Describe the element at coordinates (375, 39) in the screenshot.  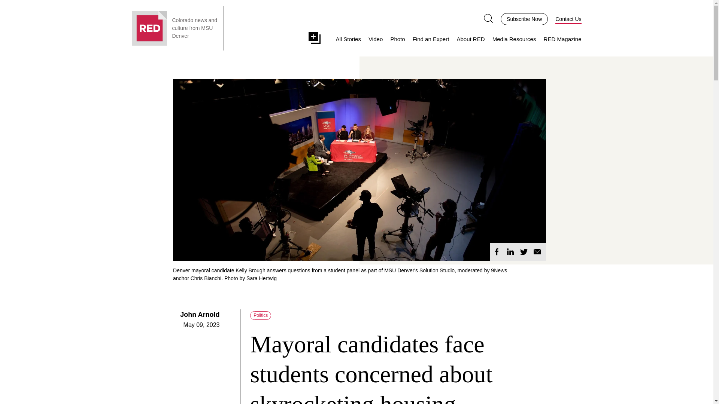
I see `Video` at that location.